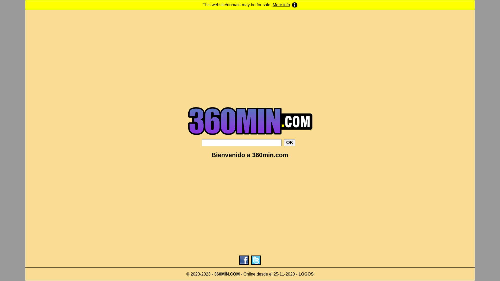 This screenshot has height=281, width=500. I want to click on 360MIN.COM, so click(250, 138).